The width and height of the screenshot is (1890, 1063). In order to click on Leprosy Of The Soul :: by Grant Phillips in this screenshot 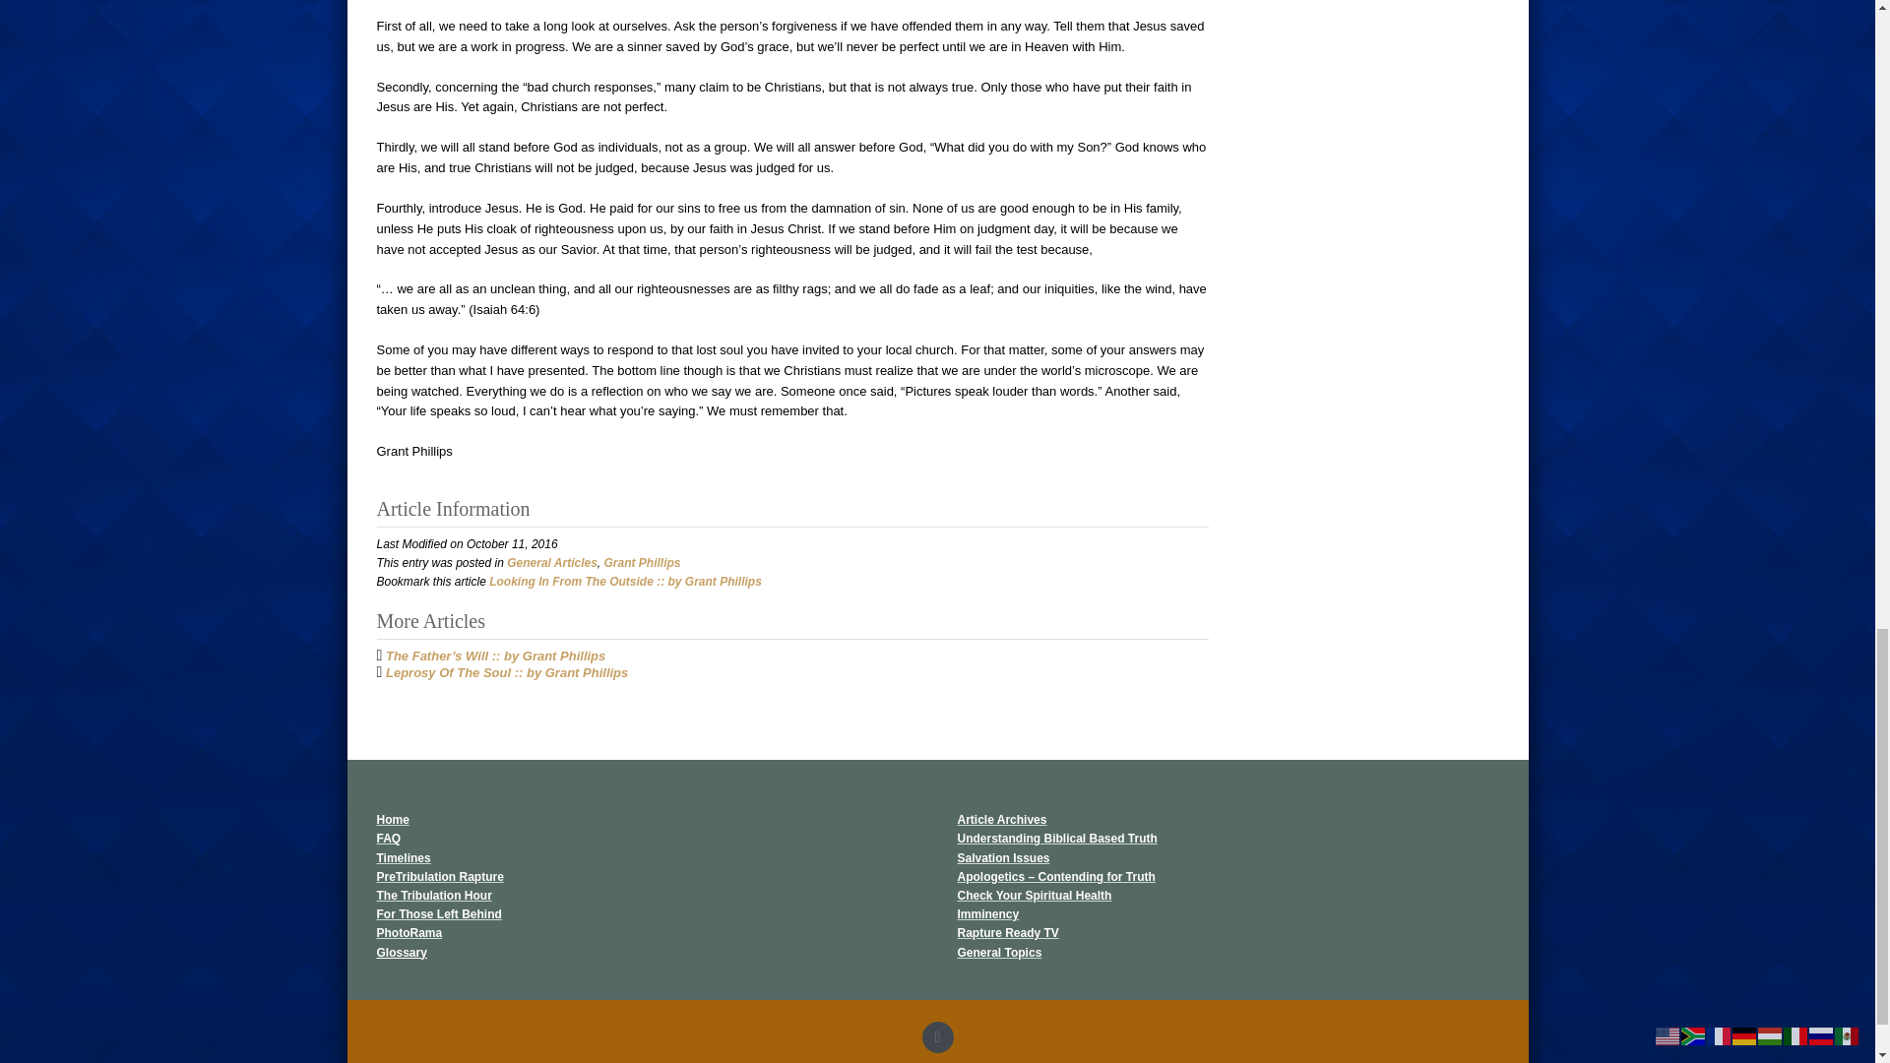, I will do `click(506, 673)`.